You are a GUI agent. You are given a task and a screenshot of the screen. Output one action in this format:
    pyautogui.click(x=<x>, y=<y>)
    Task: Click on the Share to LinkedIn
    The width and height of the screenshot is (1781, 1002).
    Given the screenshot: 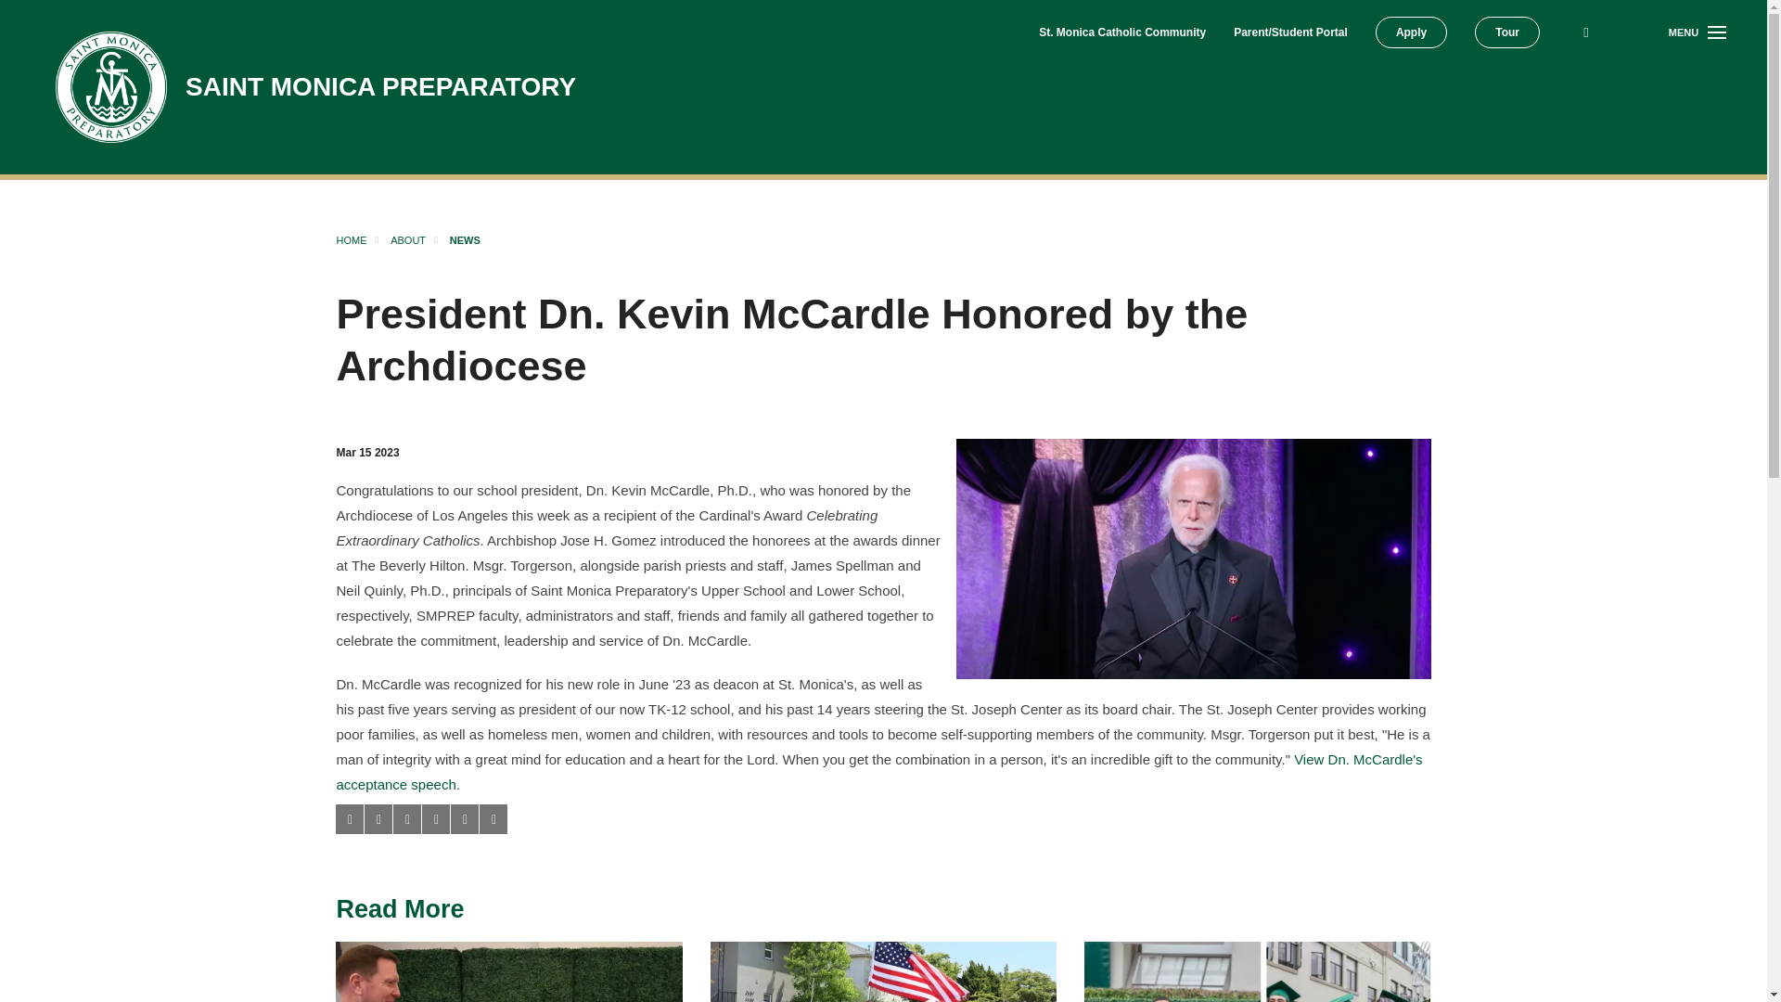 What is the action you would take?
    pyautogui.click(x=406, y=818)
    